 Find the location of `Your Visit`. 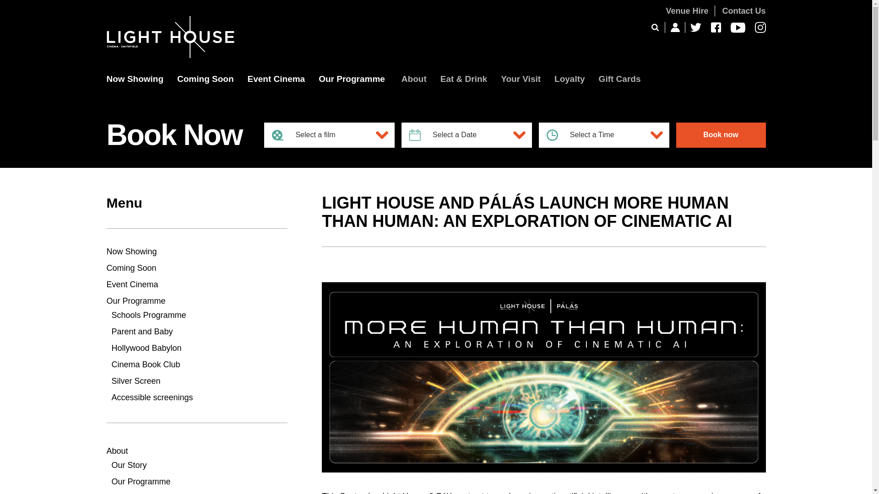

Your Visit is located at coordinates (521, 89).